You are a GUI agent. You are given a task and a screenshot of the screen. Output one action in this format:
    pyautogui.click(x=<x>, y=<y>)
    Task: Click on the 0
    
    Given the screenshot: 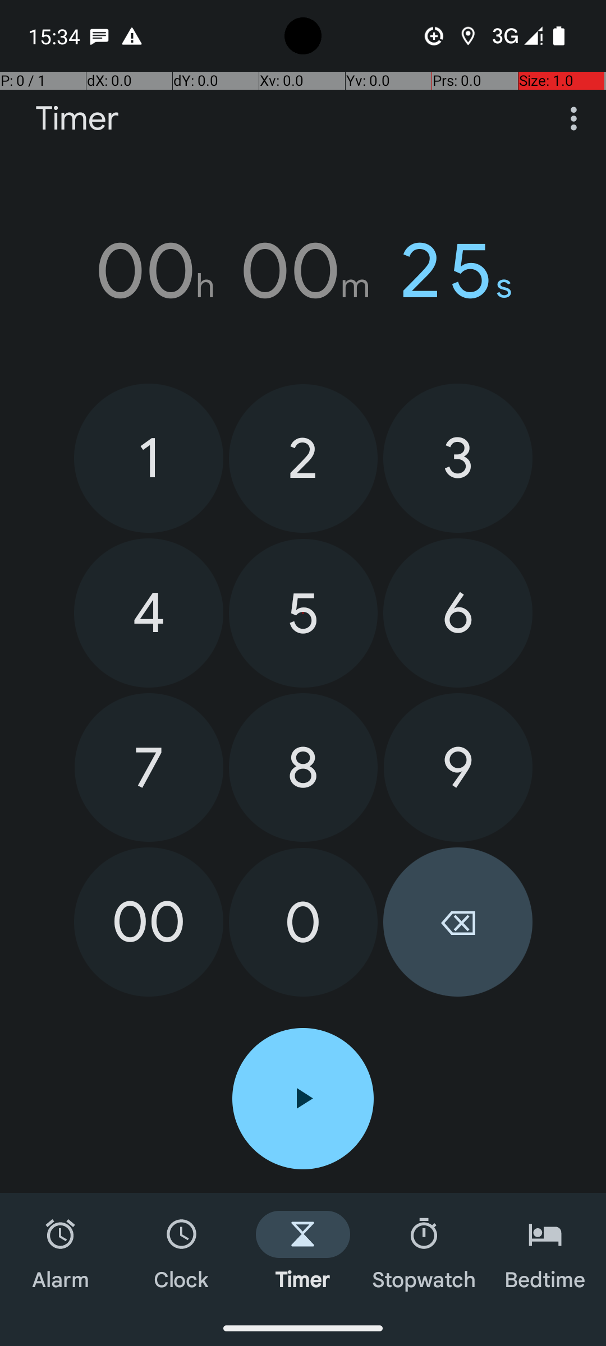 What is the action you would take?
    pyautogui.click(x=303, y=922)
    